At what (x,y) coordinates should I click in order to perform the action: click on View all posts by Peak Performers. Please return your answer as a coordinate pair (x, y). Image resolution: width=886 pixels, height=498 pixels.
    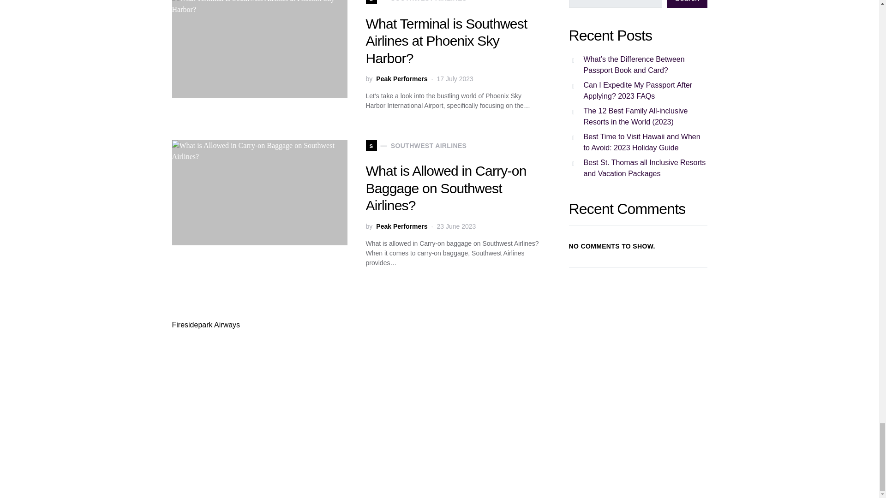
    Looking at the image, I should click on (401, 79).